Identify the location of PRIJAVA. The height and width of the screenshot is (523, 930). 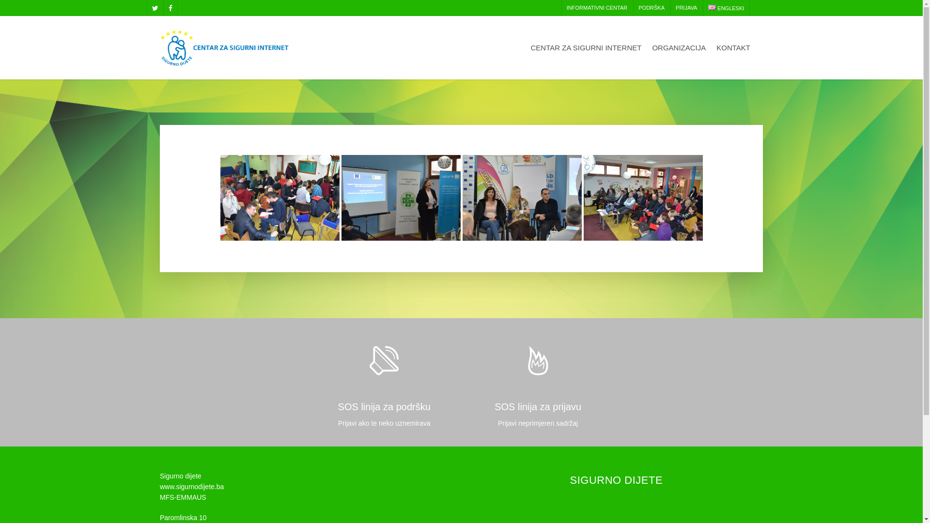
(686, 8).